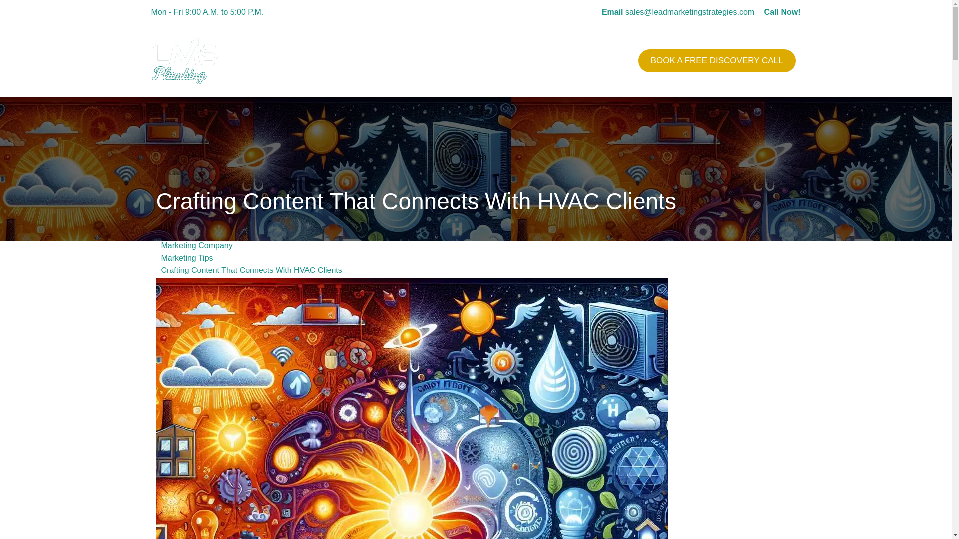  I want to click on Marketing Tips, so click(187, 258).